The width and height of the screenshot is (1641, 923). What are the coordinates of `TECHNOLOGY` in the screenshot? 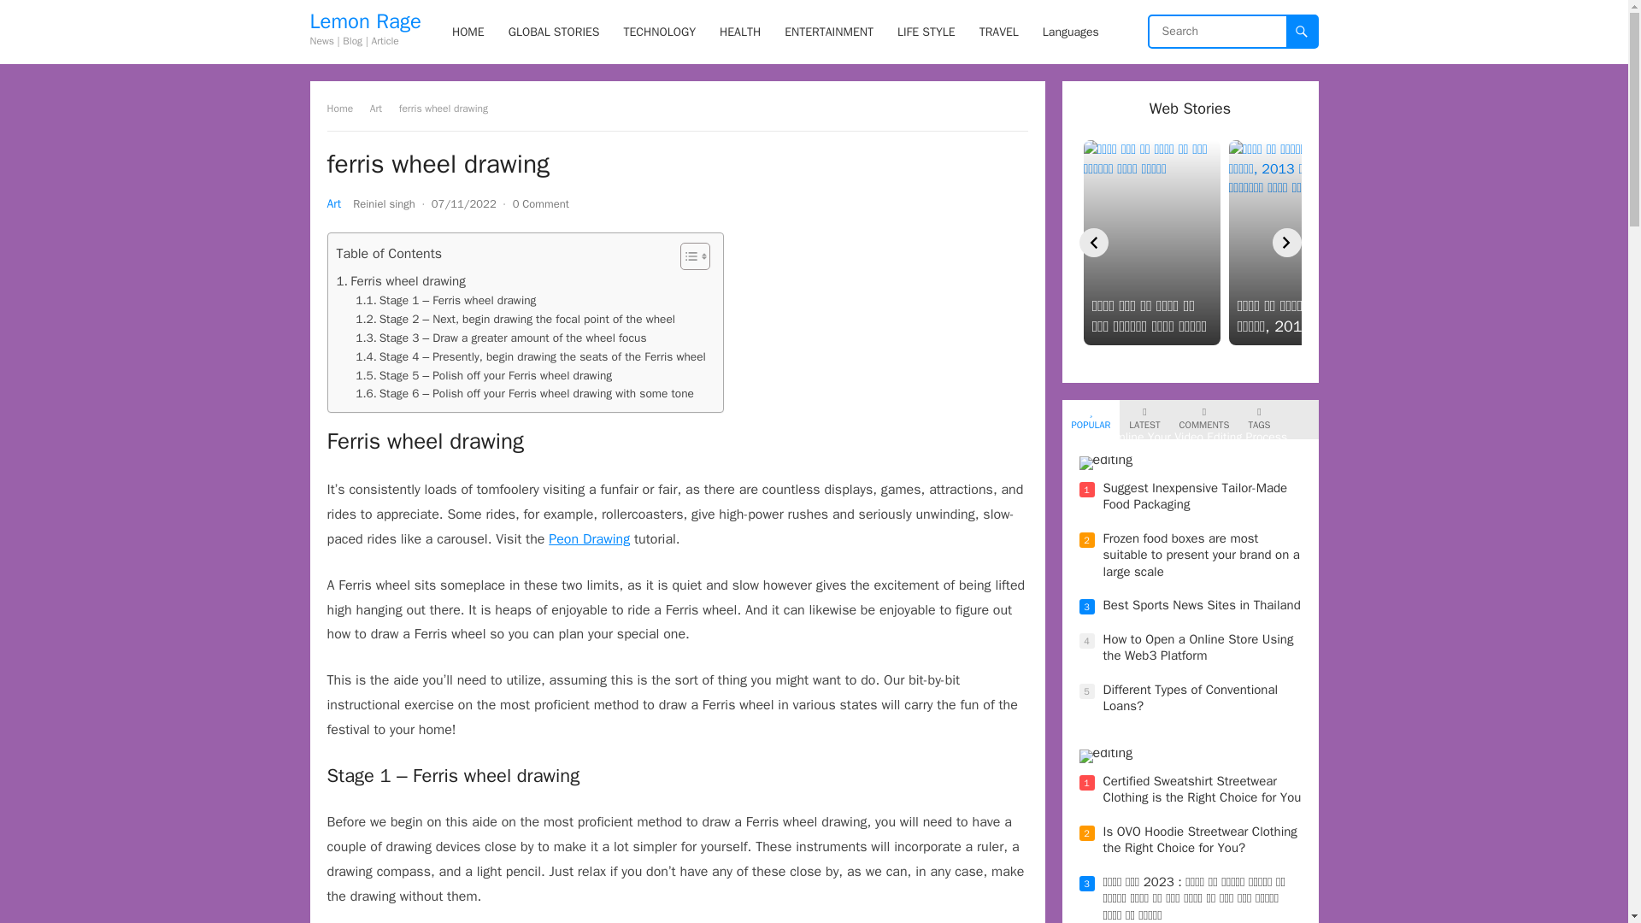 It's located at (660, 32).